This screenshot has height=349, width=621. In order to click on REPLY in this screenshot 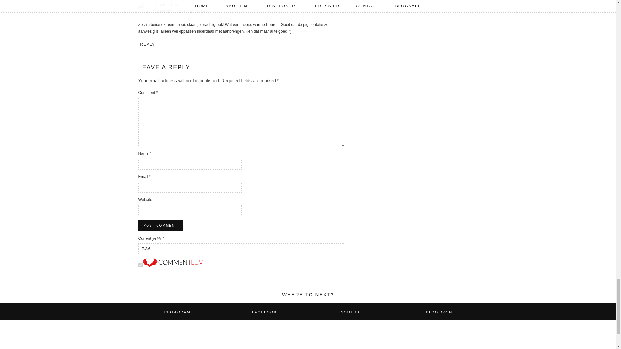, I will do `click(147, 44)`.